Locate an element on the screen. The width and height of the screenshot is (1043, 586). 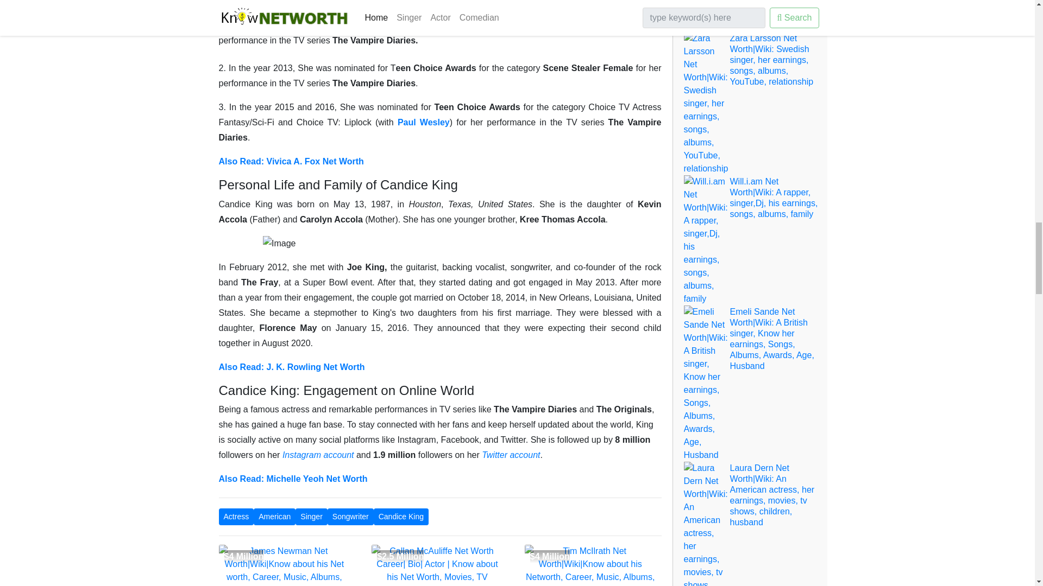
Twitter account is located at coordinates (511, 455).